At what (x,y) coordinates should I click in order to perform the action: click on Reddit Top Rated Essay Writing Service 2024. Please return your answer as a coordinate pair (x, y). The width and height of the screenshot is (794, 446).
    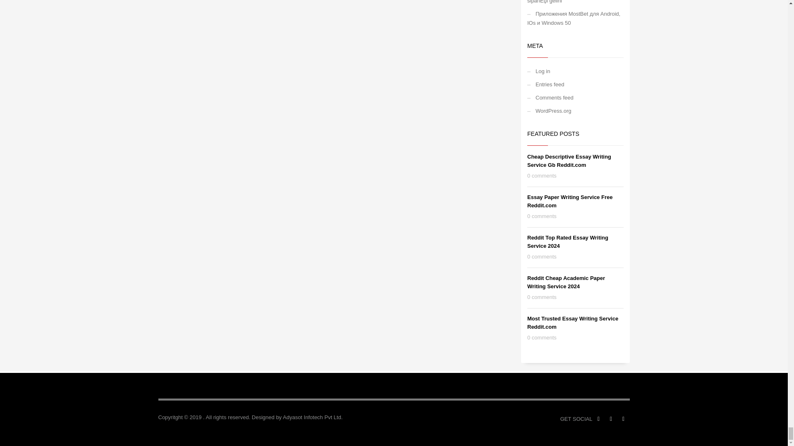
    Looking at the image, I should click on (567, 242).